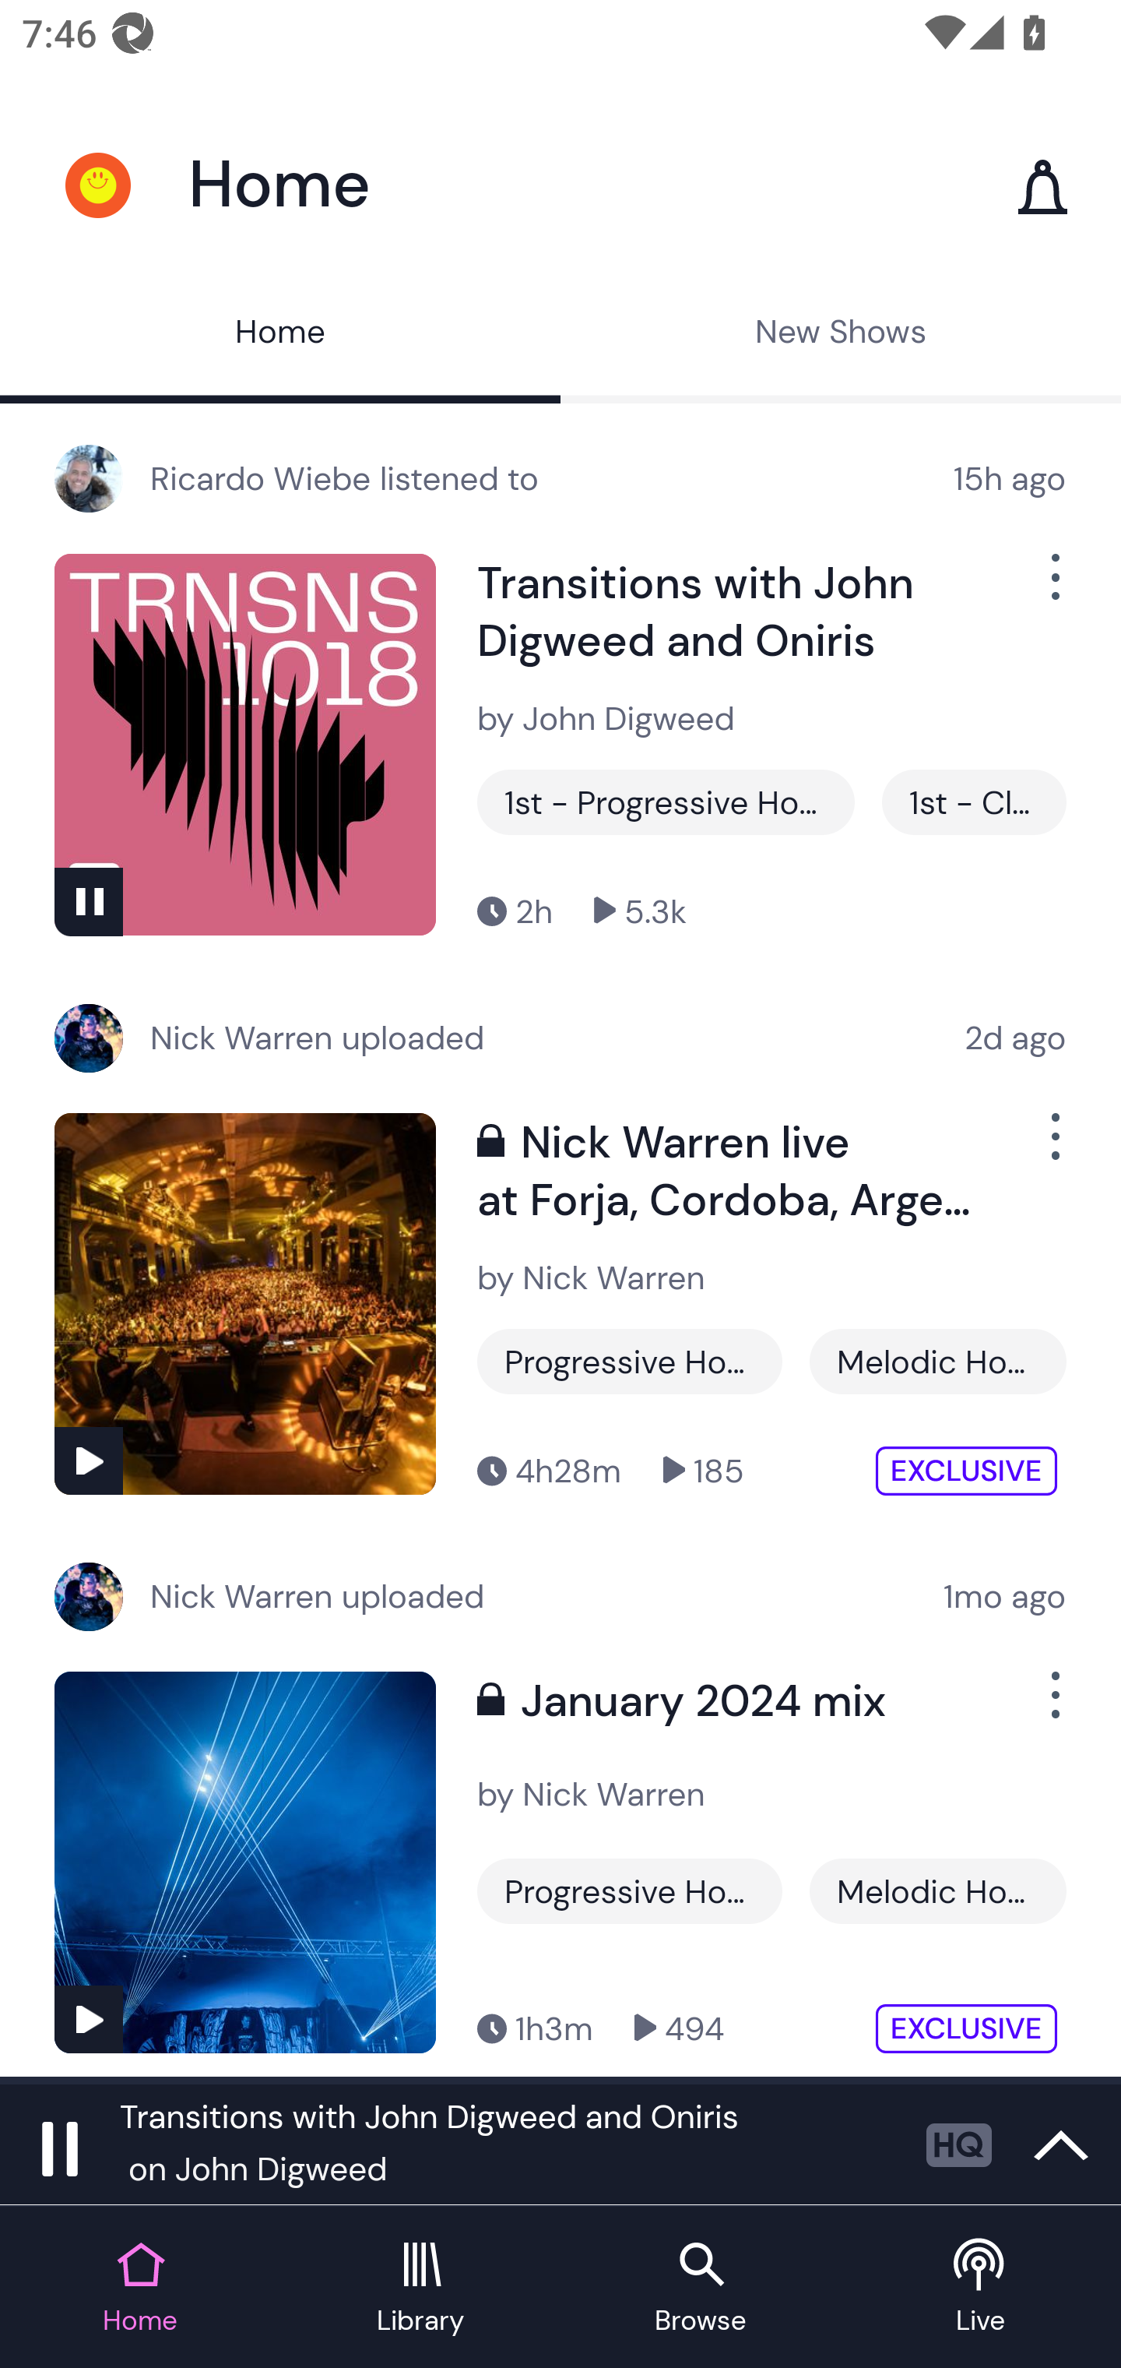 The image size is (1121, 2368). Describe the element at coordinates (630, 1891) in the screenshot. I see `Progressive House` at that location.